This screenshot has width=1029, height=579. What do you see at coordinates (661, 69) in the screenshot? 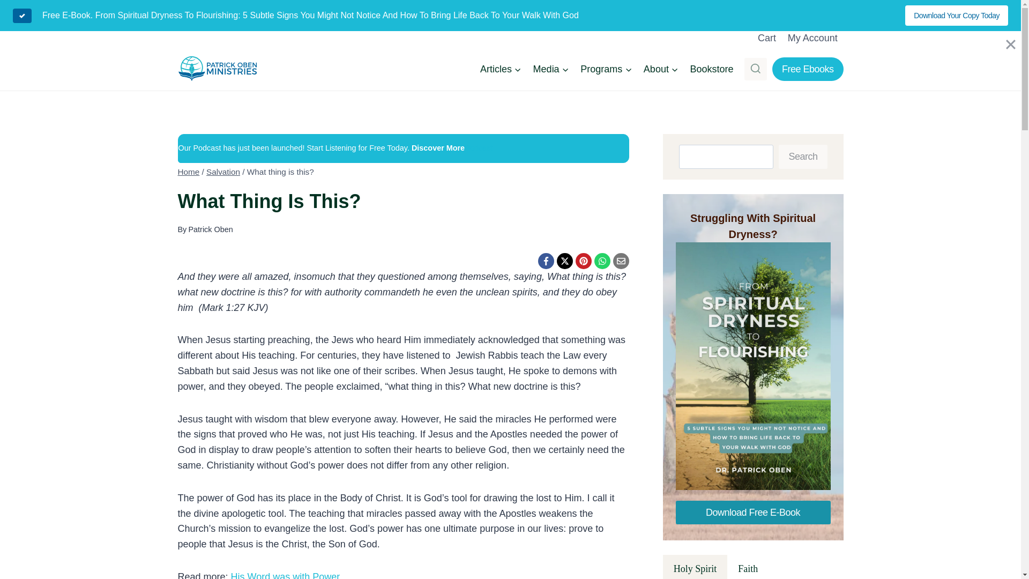
I see `About` at bounding box center [661, 69].